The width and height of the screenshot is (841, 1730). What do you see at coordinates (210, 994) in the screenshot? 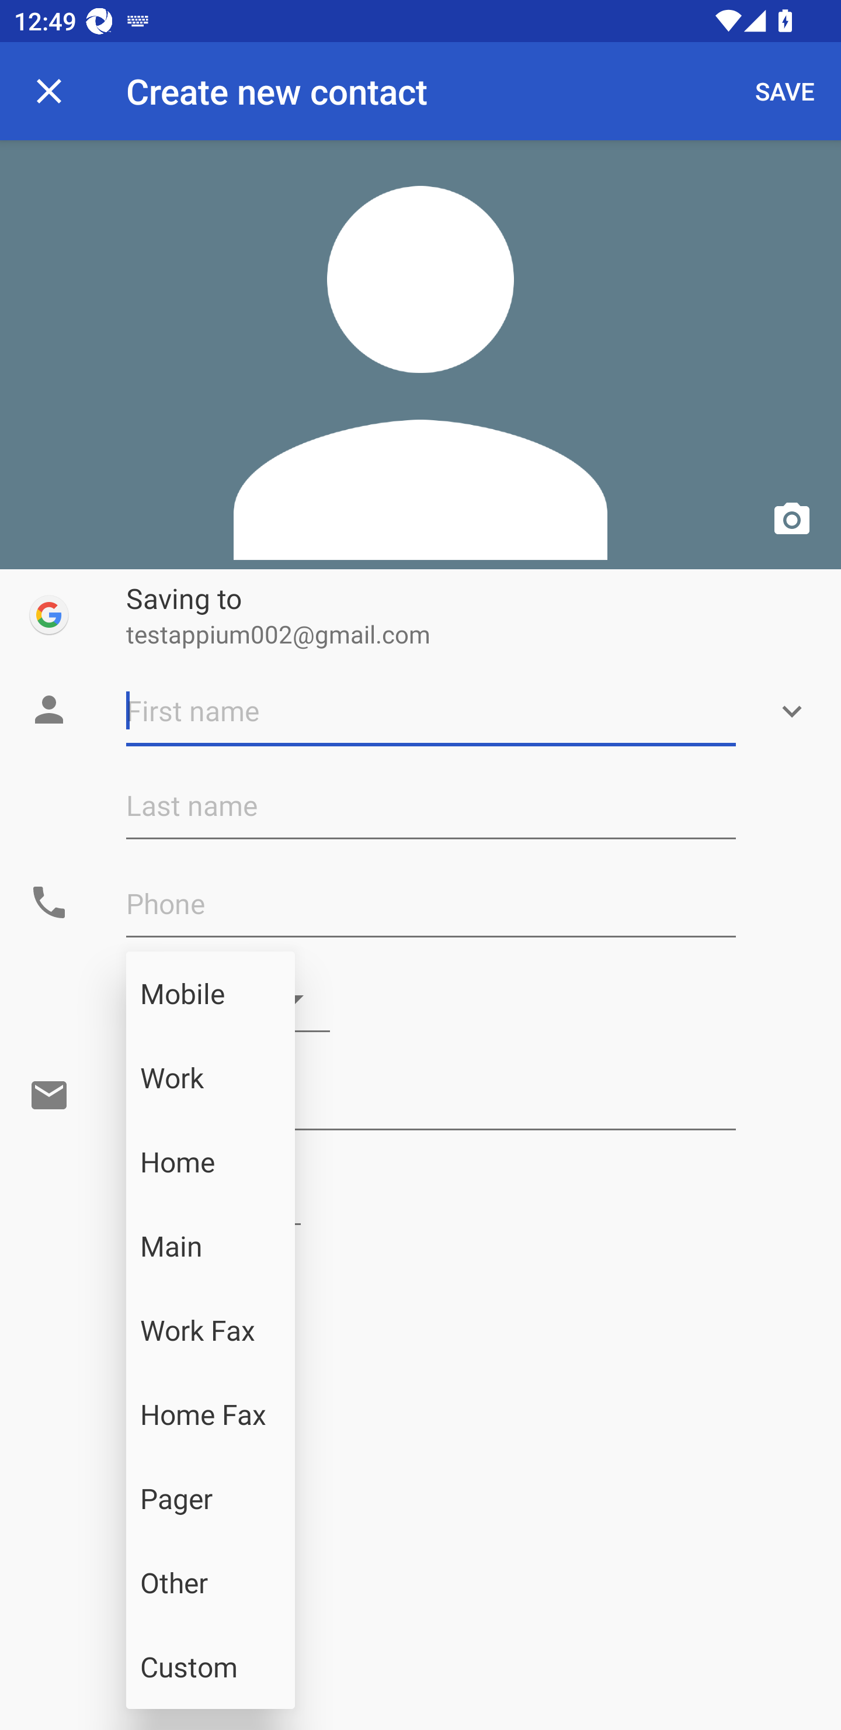
I see `Mobile` at bounding box center [210, 994].